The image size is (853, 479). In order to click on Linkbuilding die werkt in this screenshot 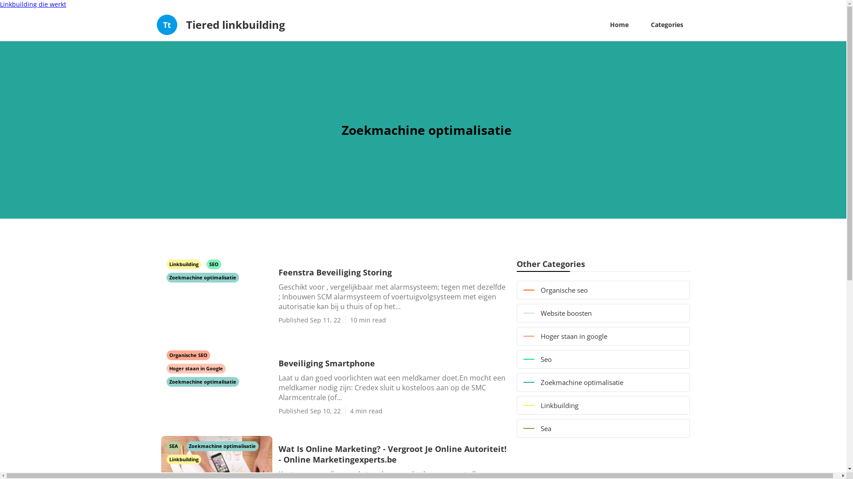, I will do `click(33, 4)`.